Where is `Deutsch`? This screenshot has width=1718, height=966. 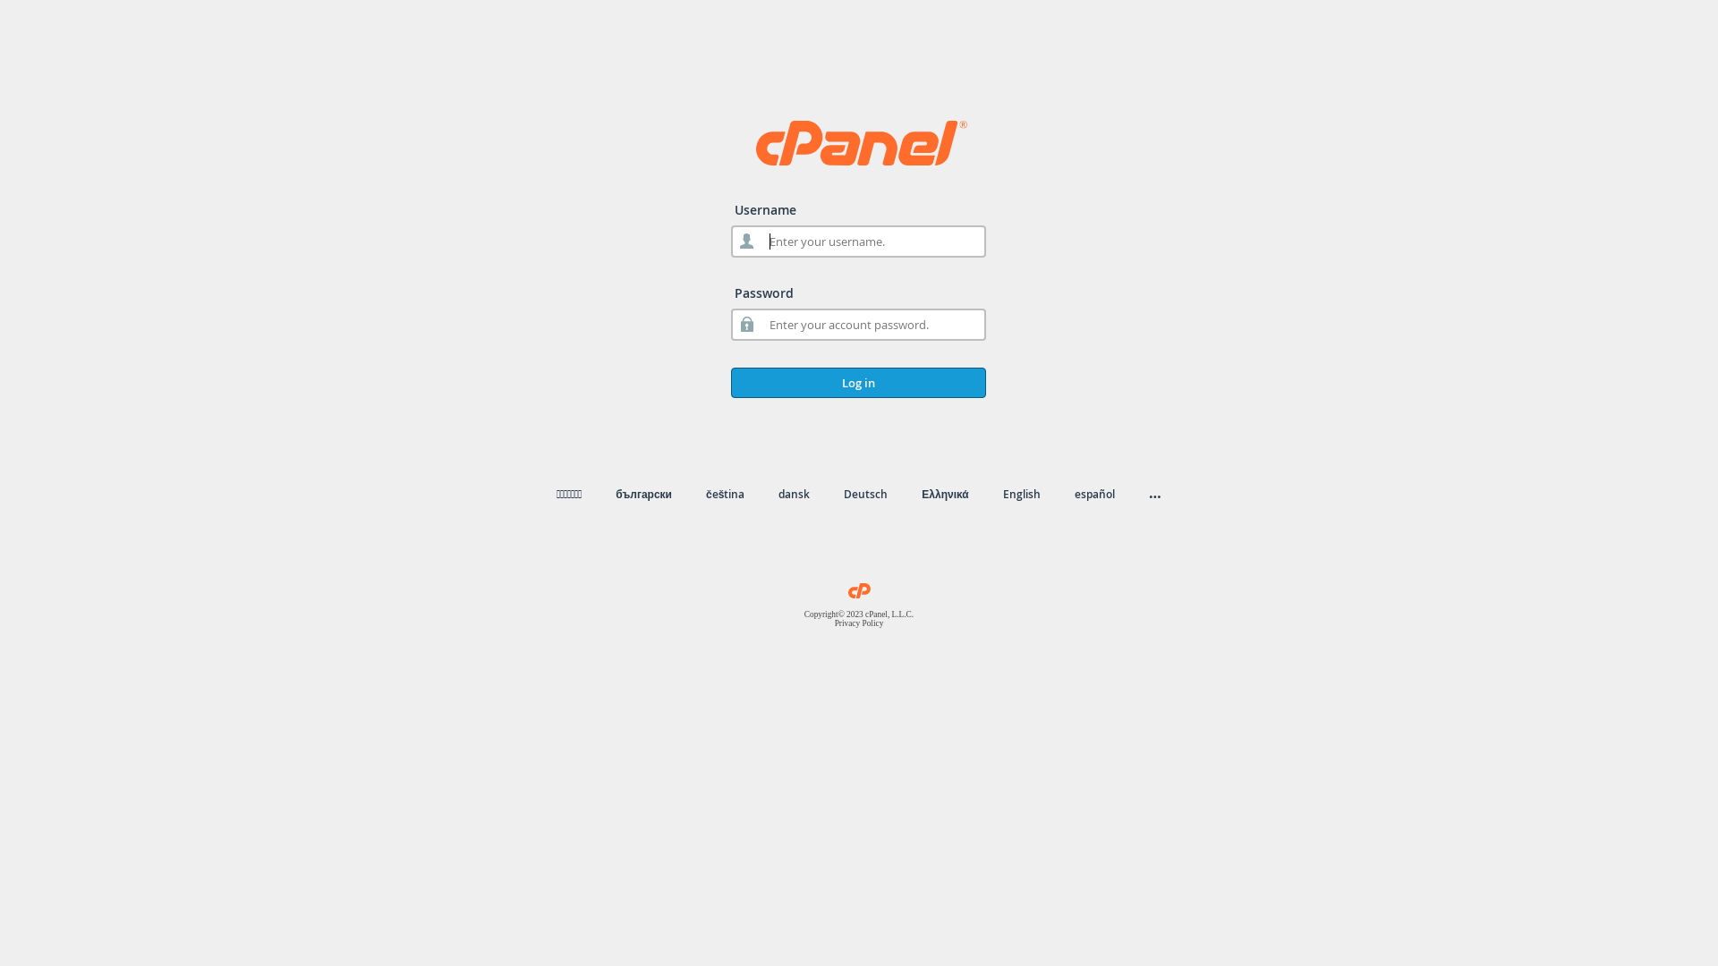 Deutsch is located at coordinates (866, 494).